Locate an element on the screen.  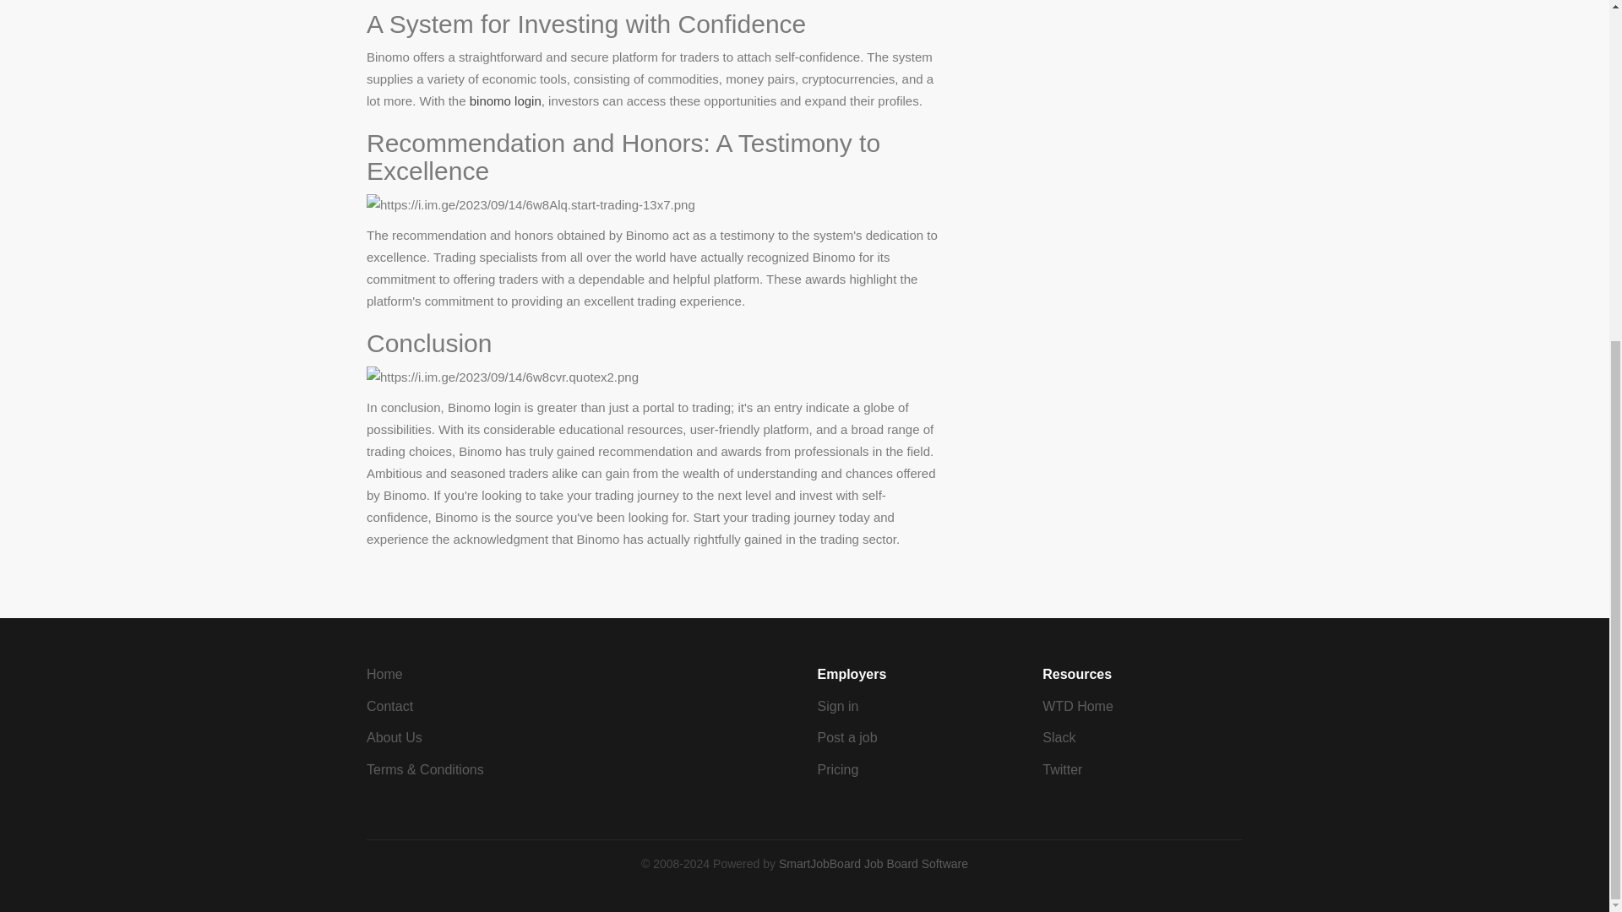
Contact is located at coordinates (389, 706).